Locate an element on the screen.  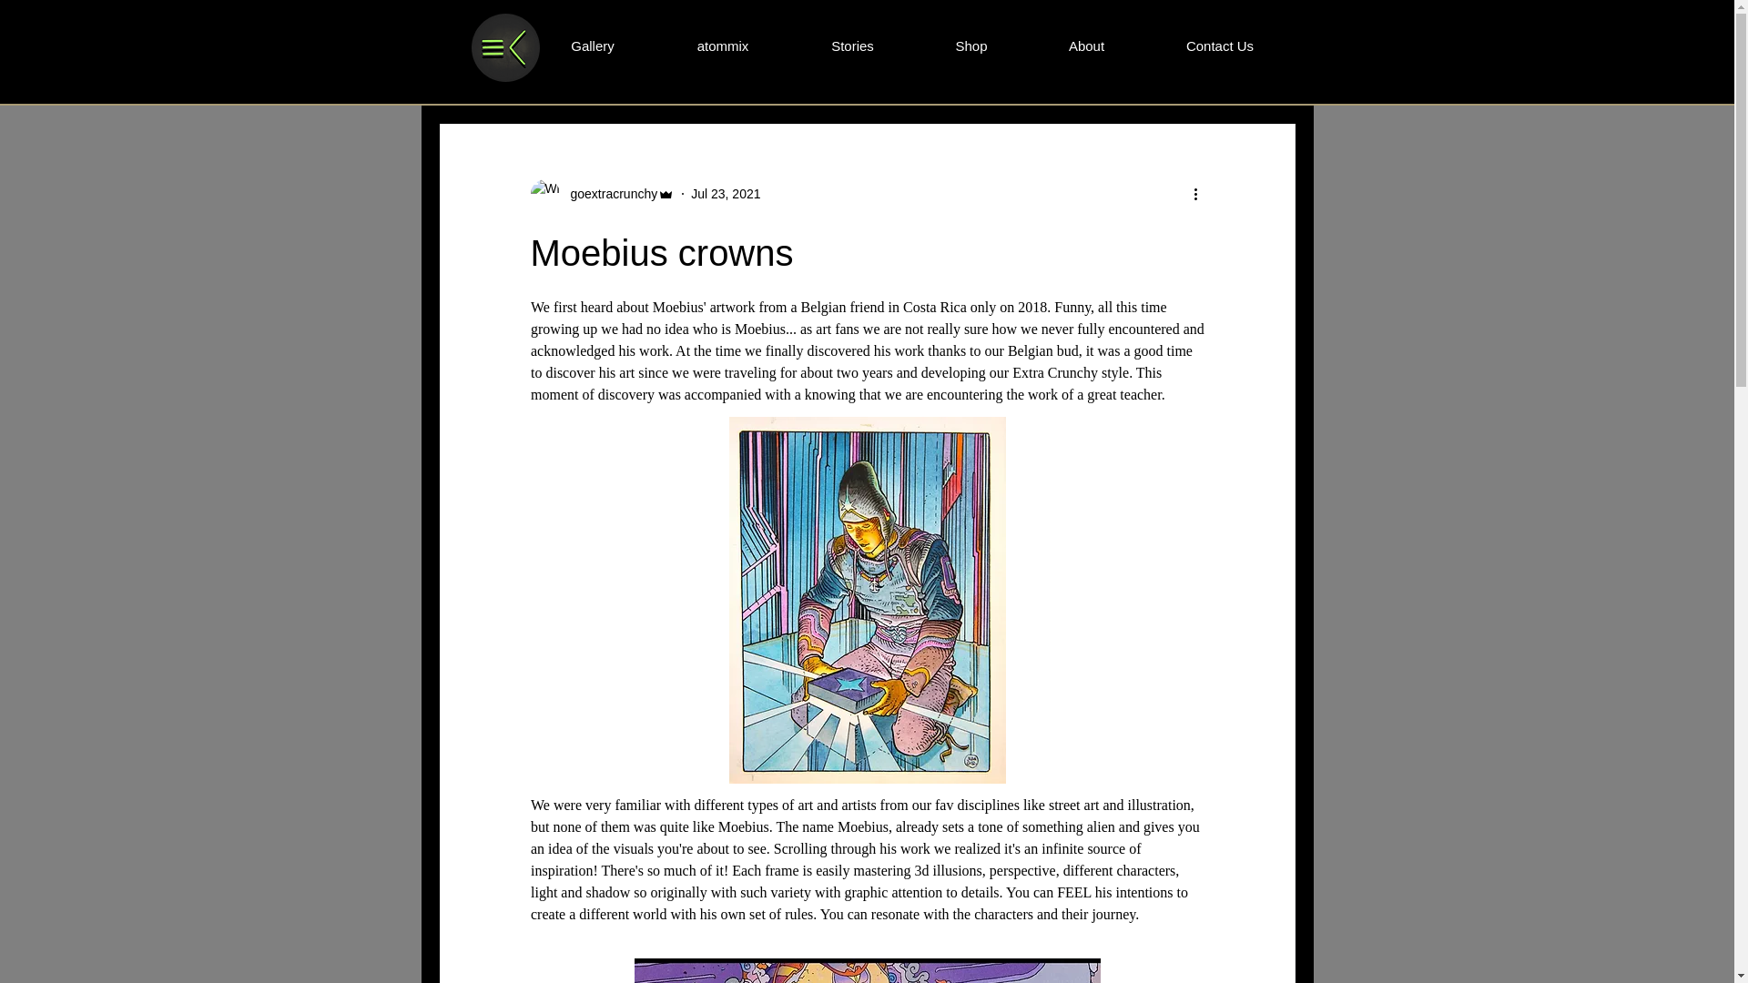
atommix is located at coordinates (723, 46).